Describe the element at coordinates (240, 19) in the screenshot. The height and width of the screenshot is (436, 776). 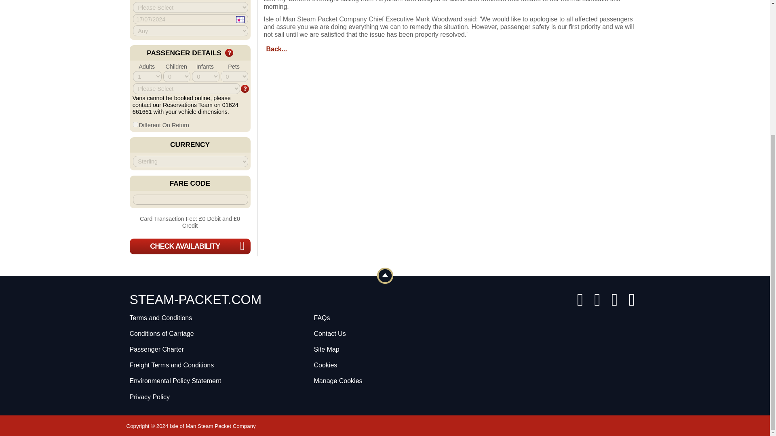
I see `Select Date` at that location.